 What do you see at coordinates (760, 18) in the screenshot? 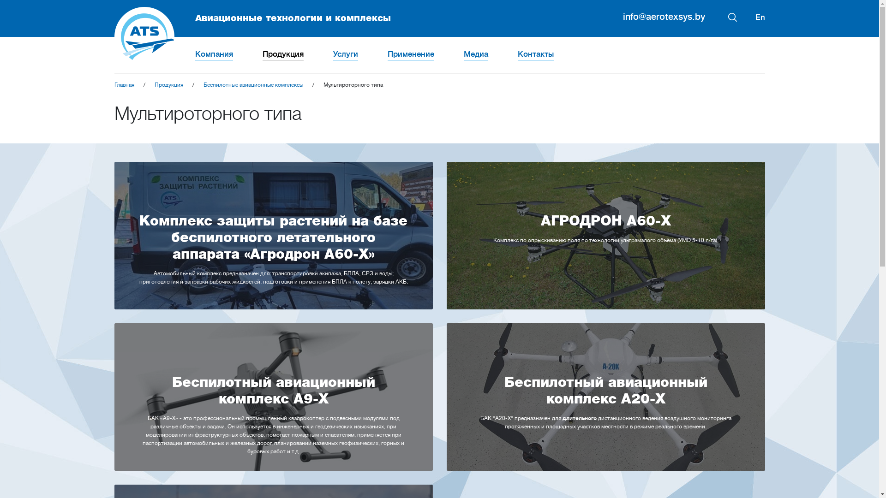
I see `En` at bounding box center [760, 18].